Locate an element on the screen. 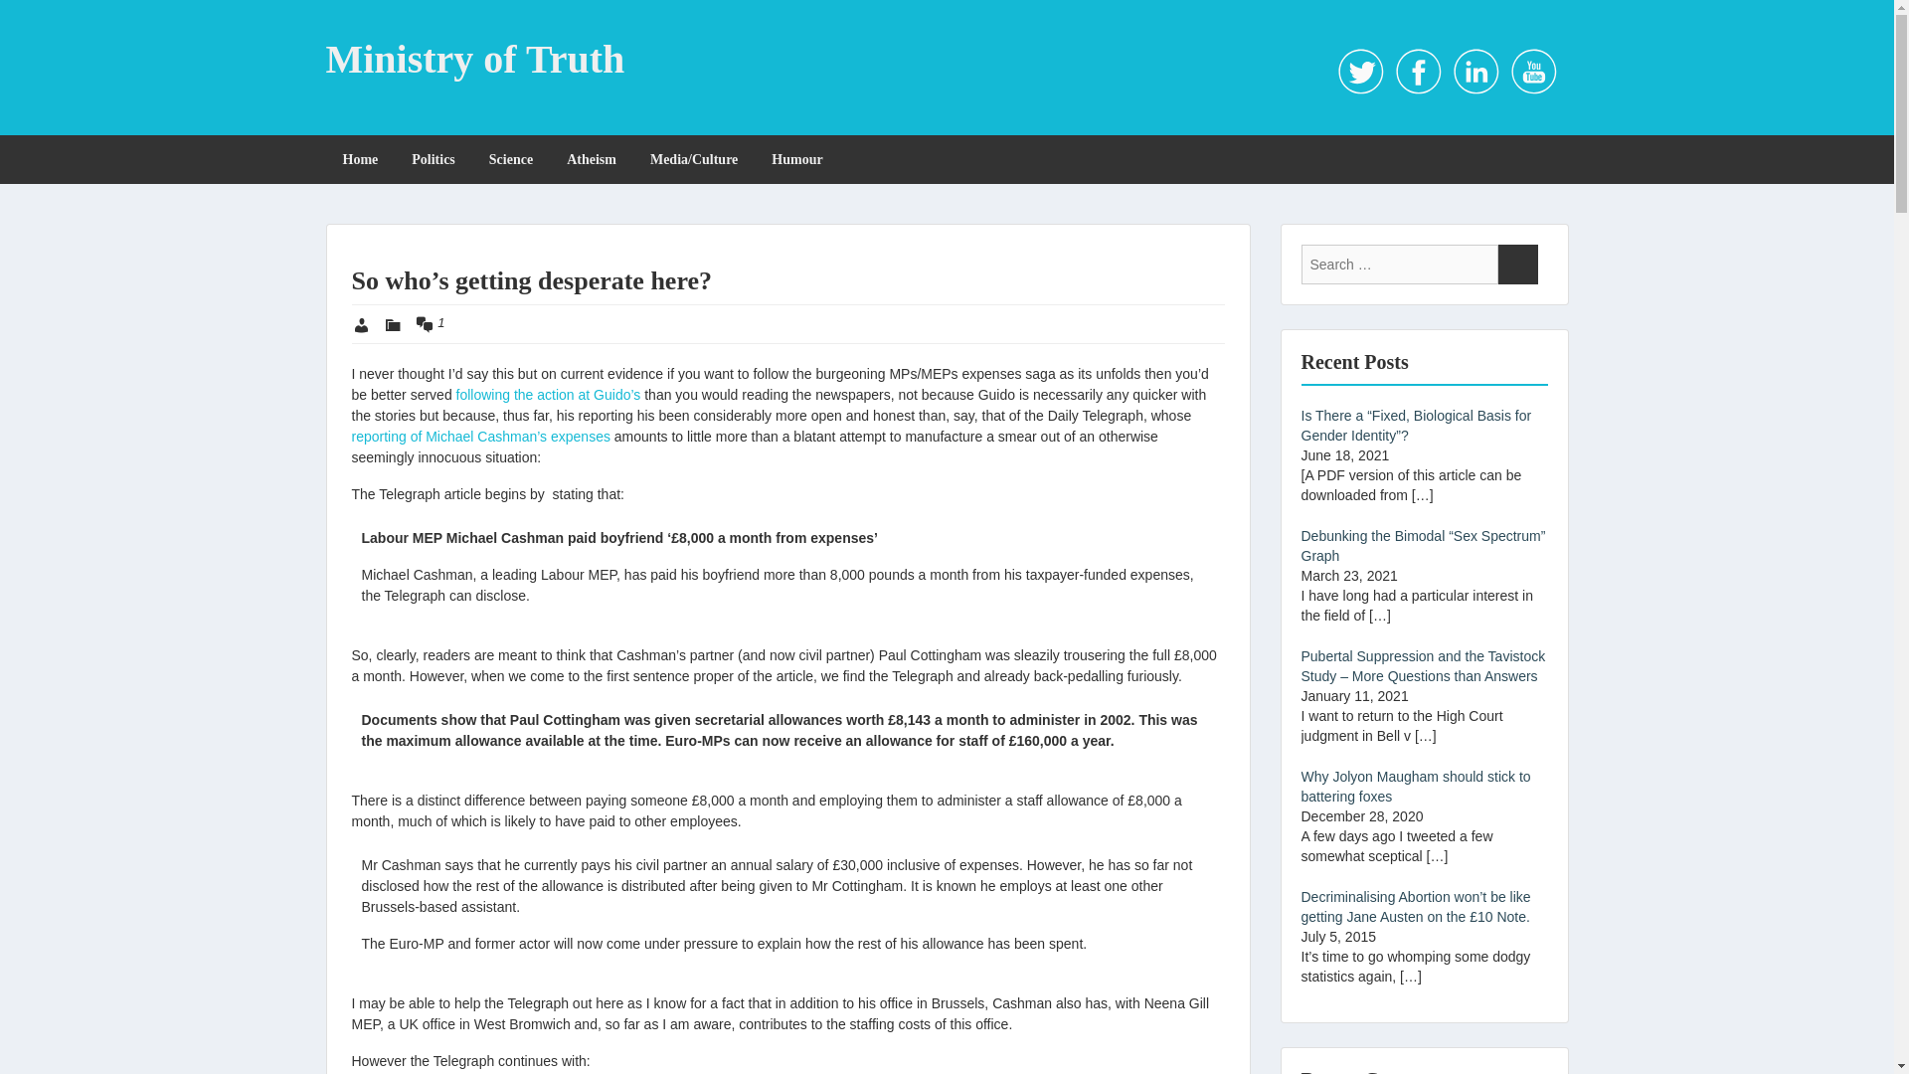 The width and height of the screenshot is (1909, 1074). Science is located at coordinates (510, 159).